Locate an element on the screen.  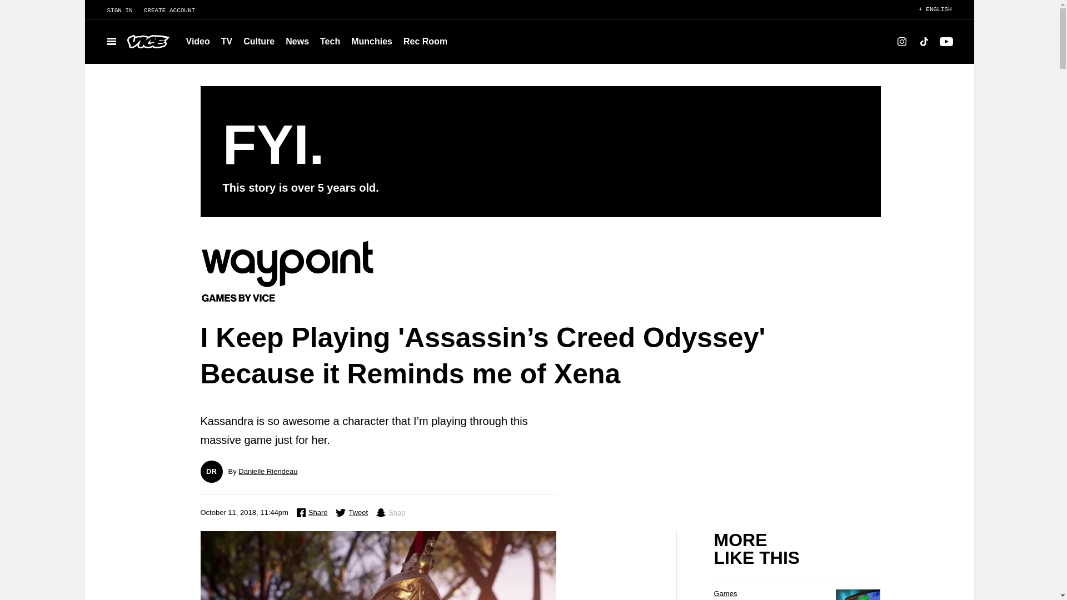
Rec Room is located at coordinates (425, 41).